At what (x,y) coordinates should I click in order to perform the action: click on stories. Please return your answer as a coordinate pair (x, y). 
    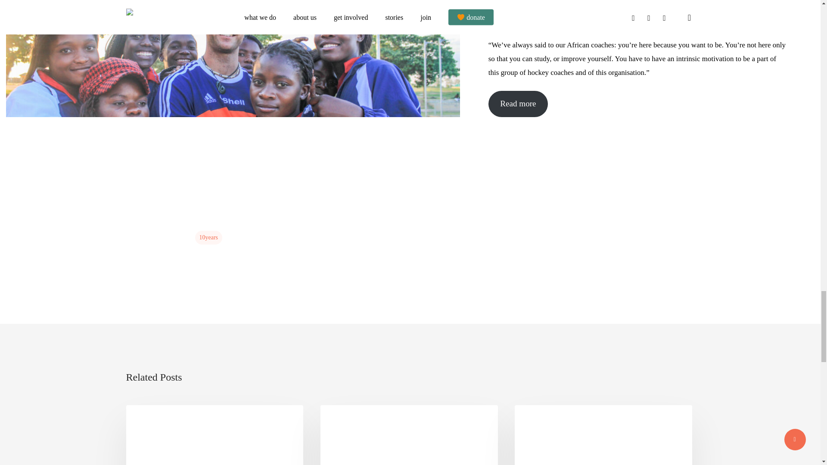
    Looking at the image, I should click on (344, 418).